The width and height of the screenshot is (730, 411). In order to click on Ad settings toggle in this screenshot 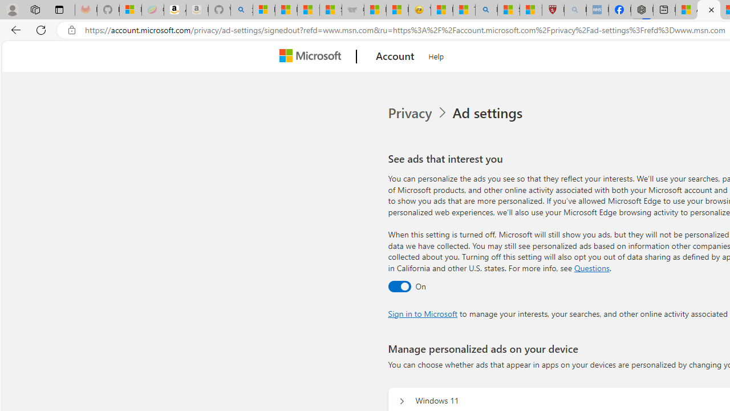, I will do `click(399, 286)`.